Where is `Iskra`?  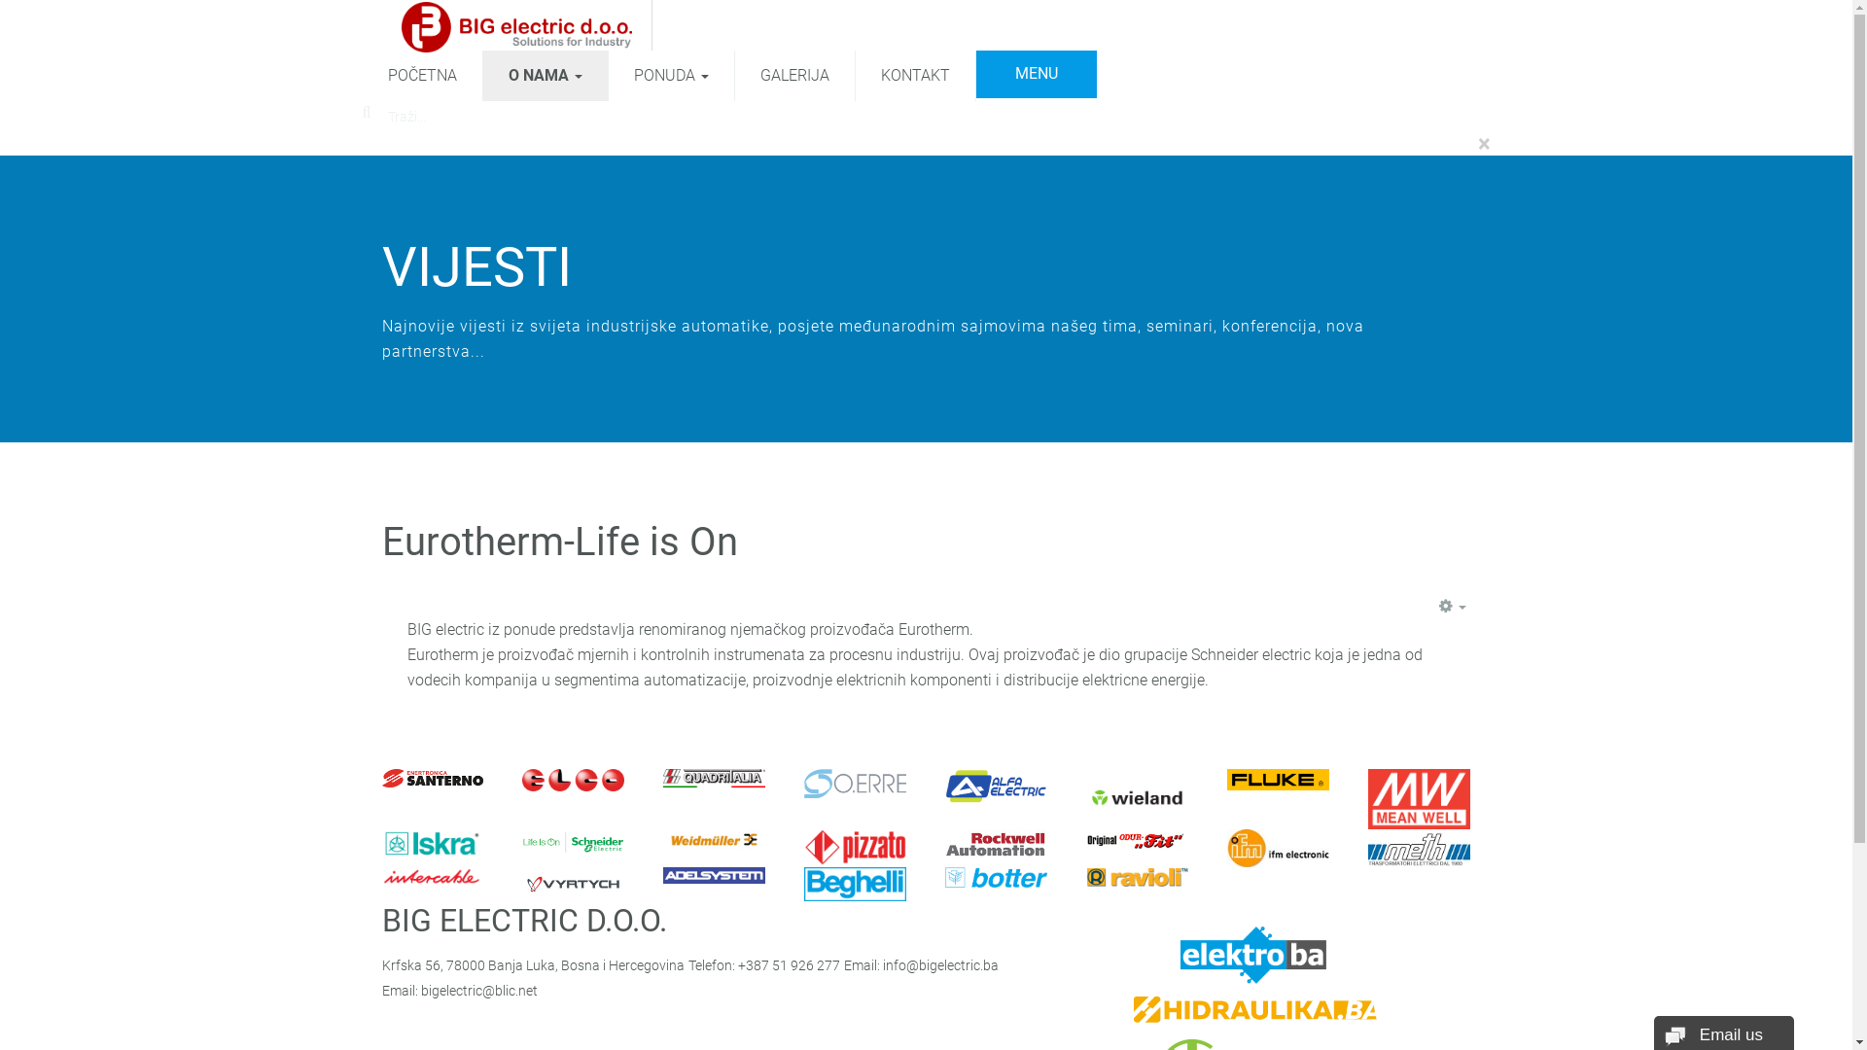 Iskra is located at coordinates (432, 844).